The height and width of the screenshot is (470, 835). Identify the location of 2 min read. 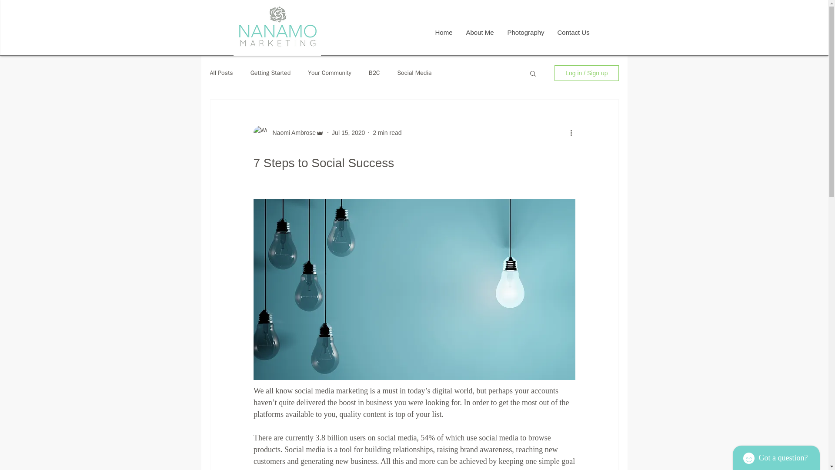
(387, 132).